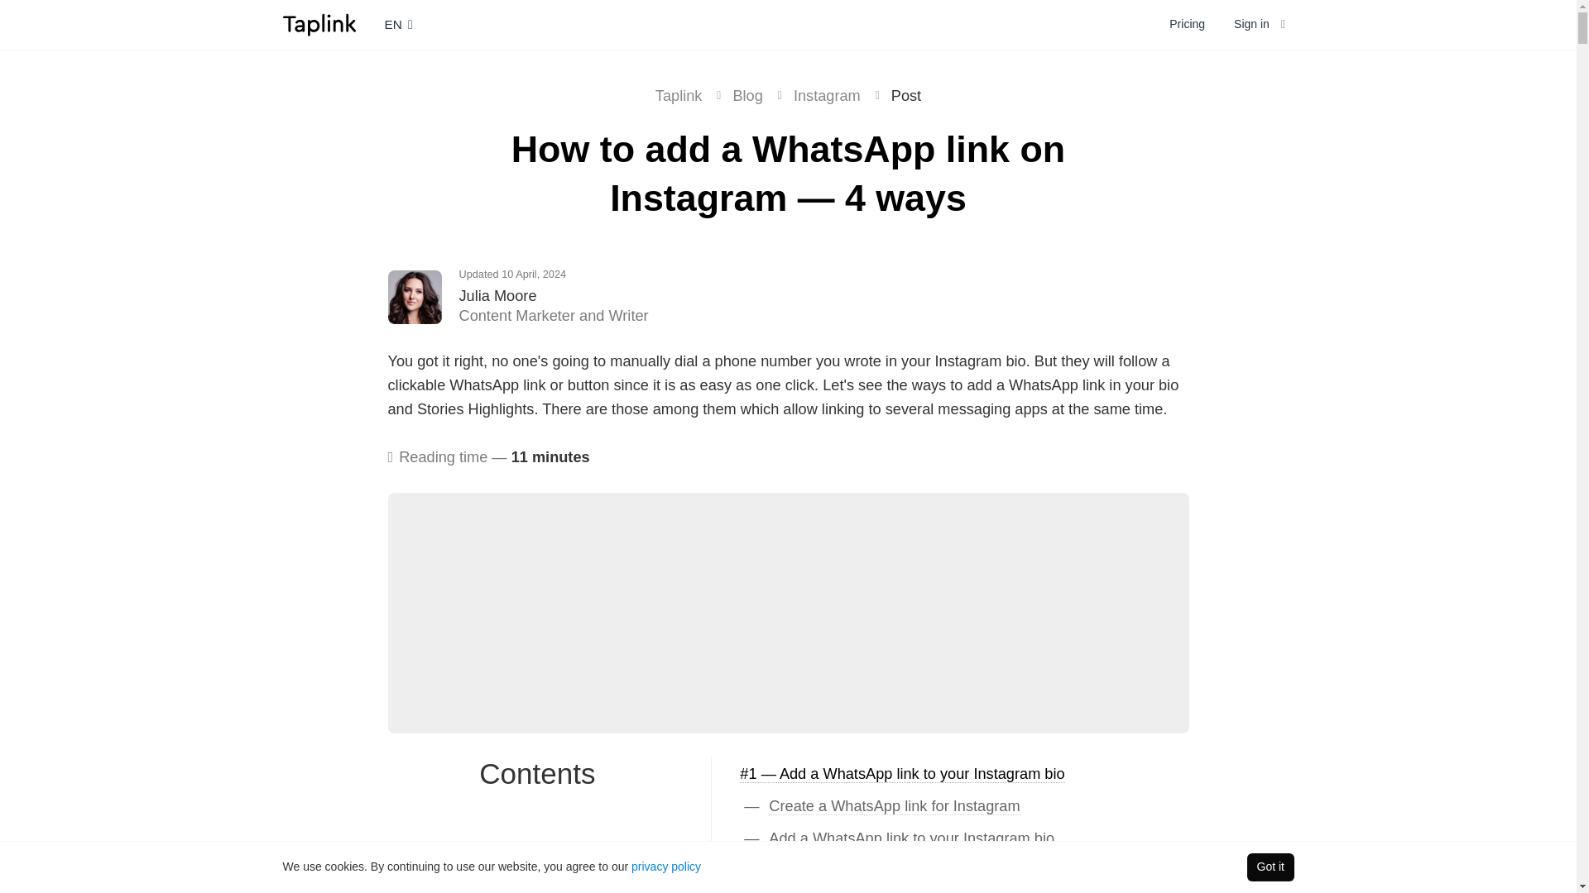 This screenshot has width=1589, height=893. Describe the element at coordinates (679, 96) in the screenshot. I see `Taplink` at that location.